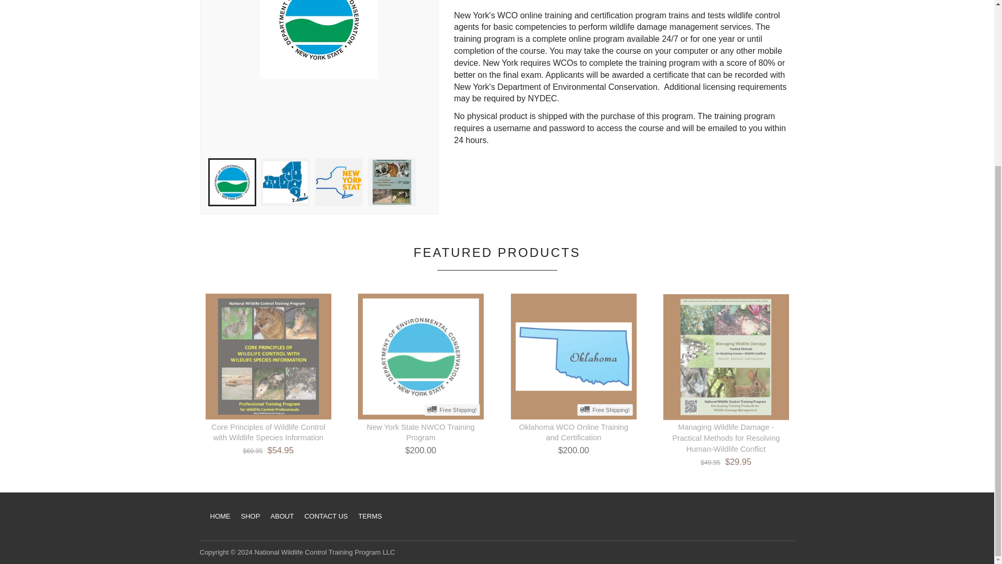 The width and height of the screenshot is (1002, 564). I want to click on HOME, so click(220, 516).